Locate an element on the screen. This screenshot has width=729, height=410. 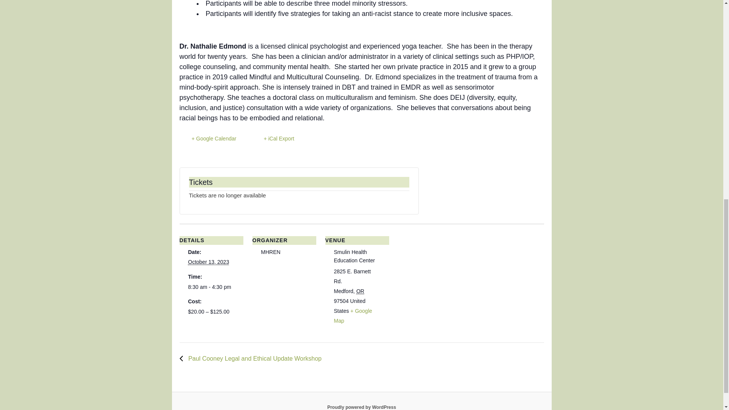
2023-10-13 is located at coordinates (211, 287).